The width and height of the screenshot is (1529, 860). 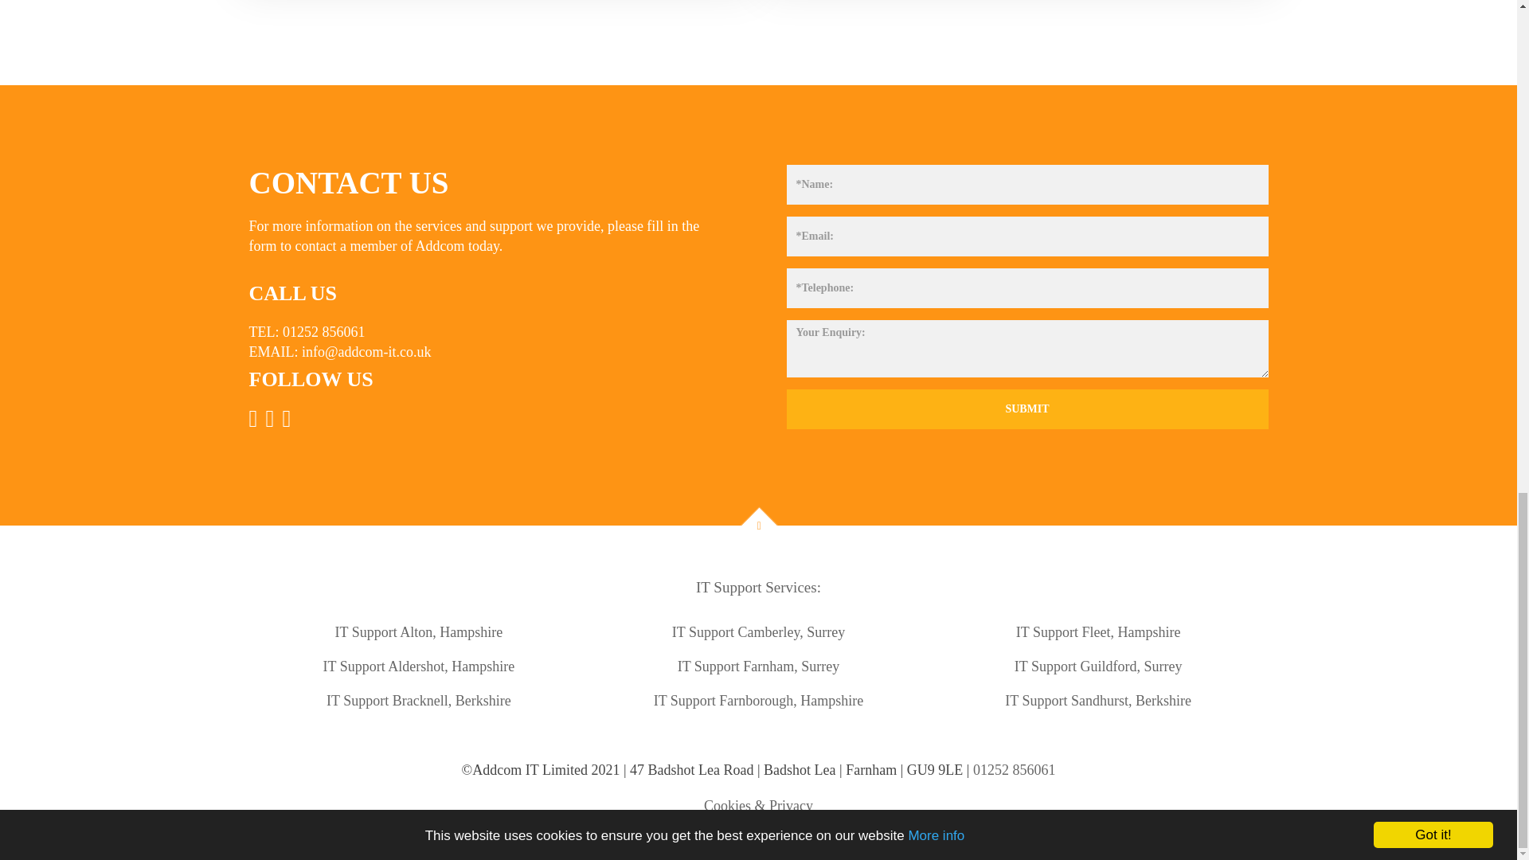 I want to click on IT Support Services Bracknell, Berkshire, so click(x=419, y=701).